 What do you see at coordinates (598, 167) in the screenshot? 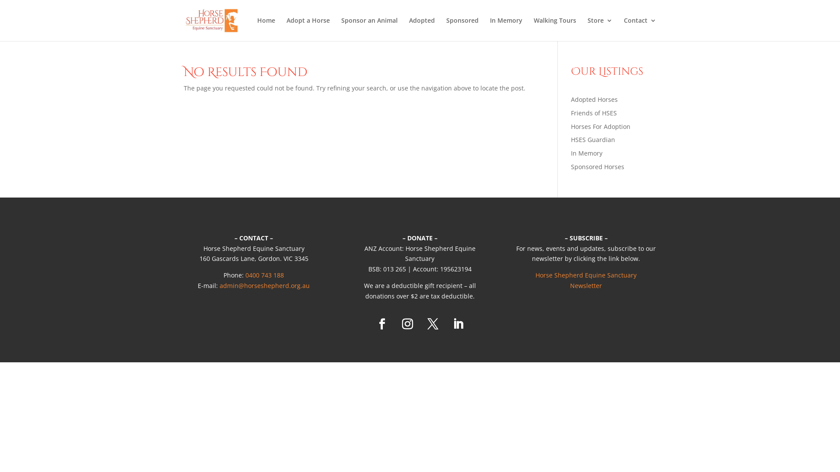
I see `Sponsored Horses` at bounding box center [598, 167].